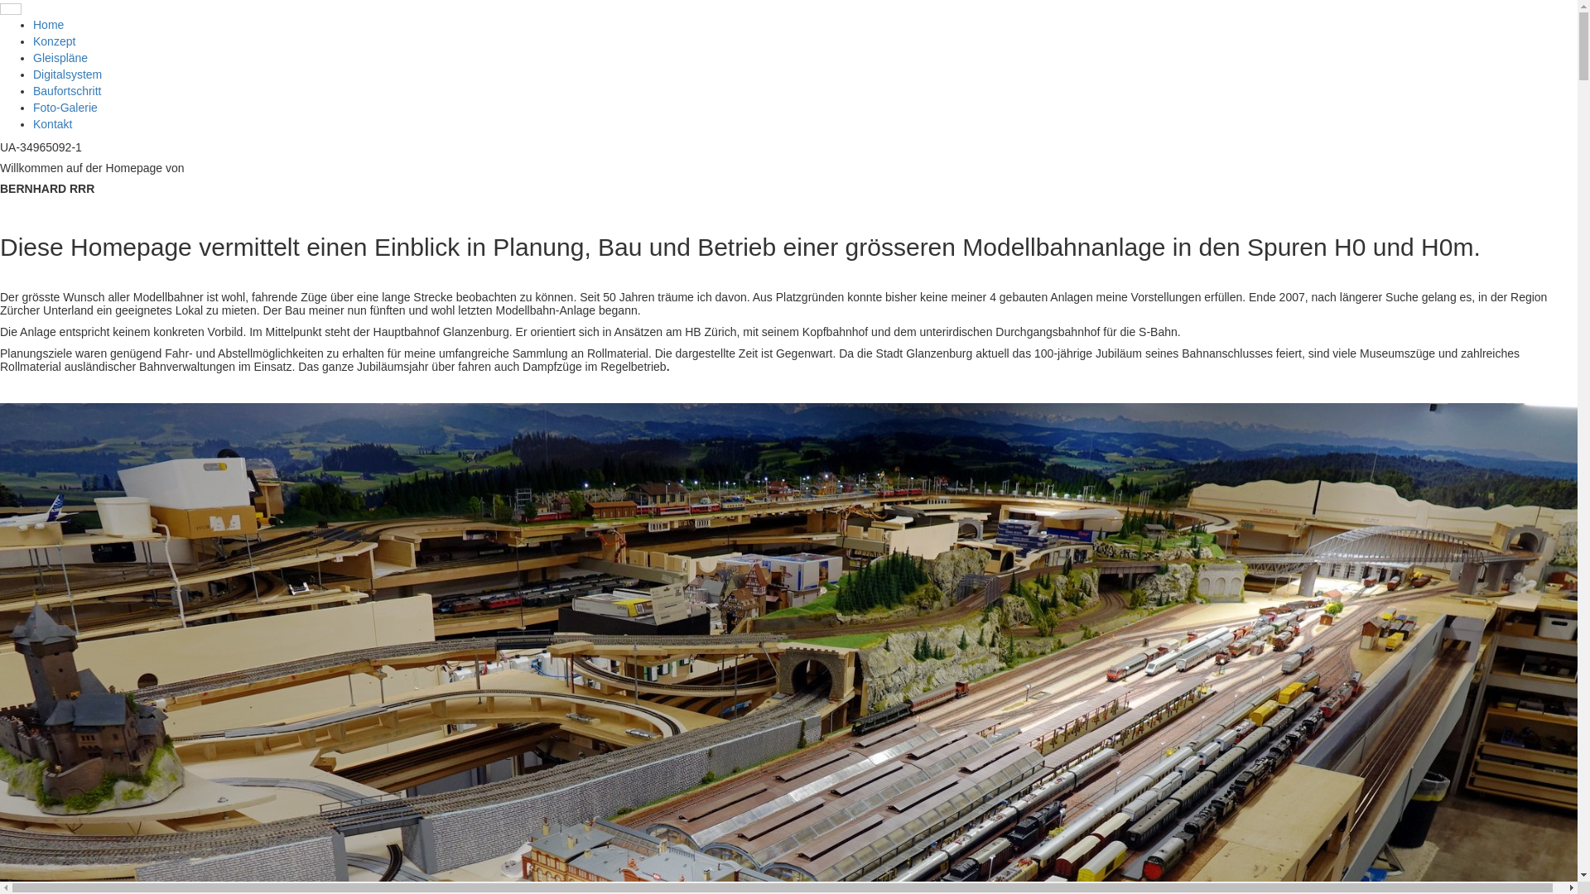 The height and width of the screenshot is (894, 1590). I want to click on Baufortschritt, so click(67, 91).